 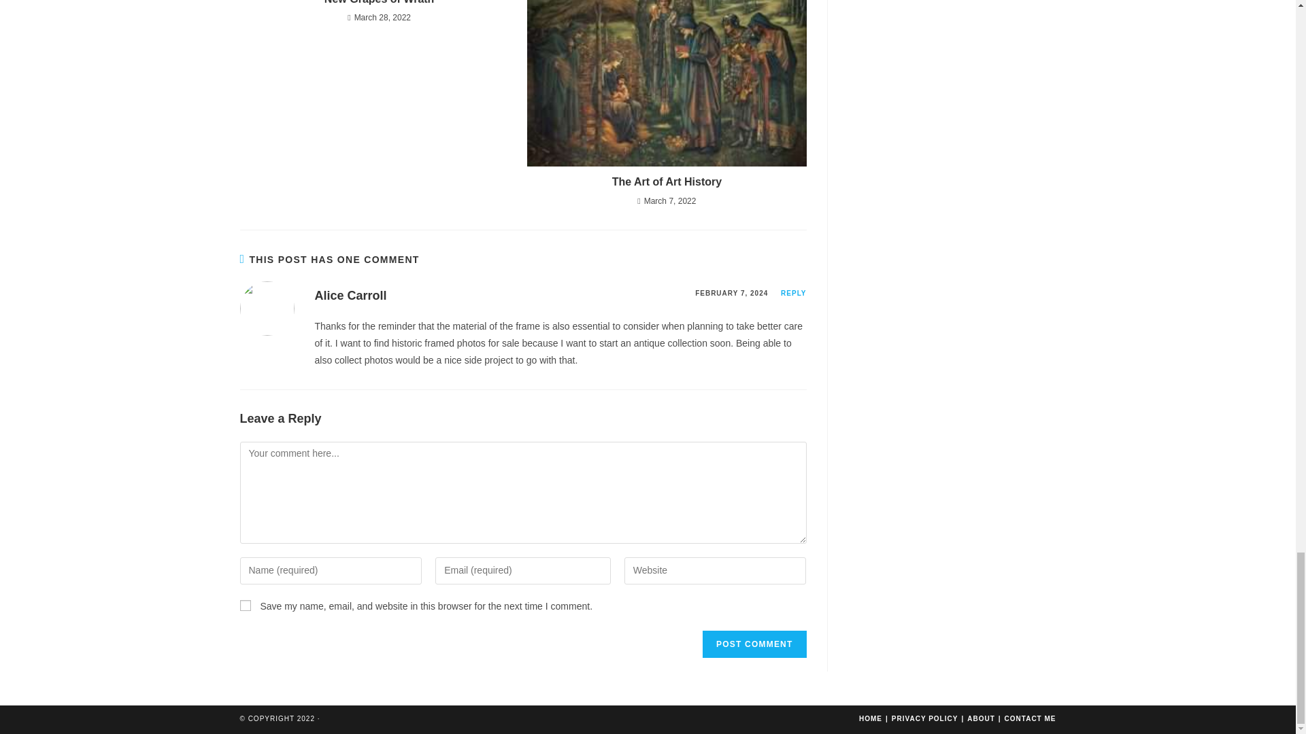 I want to click on New Grapes of Wrath, so click(x=379, y=3).